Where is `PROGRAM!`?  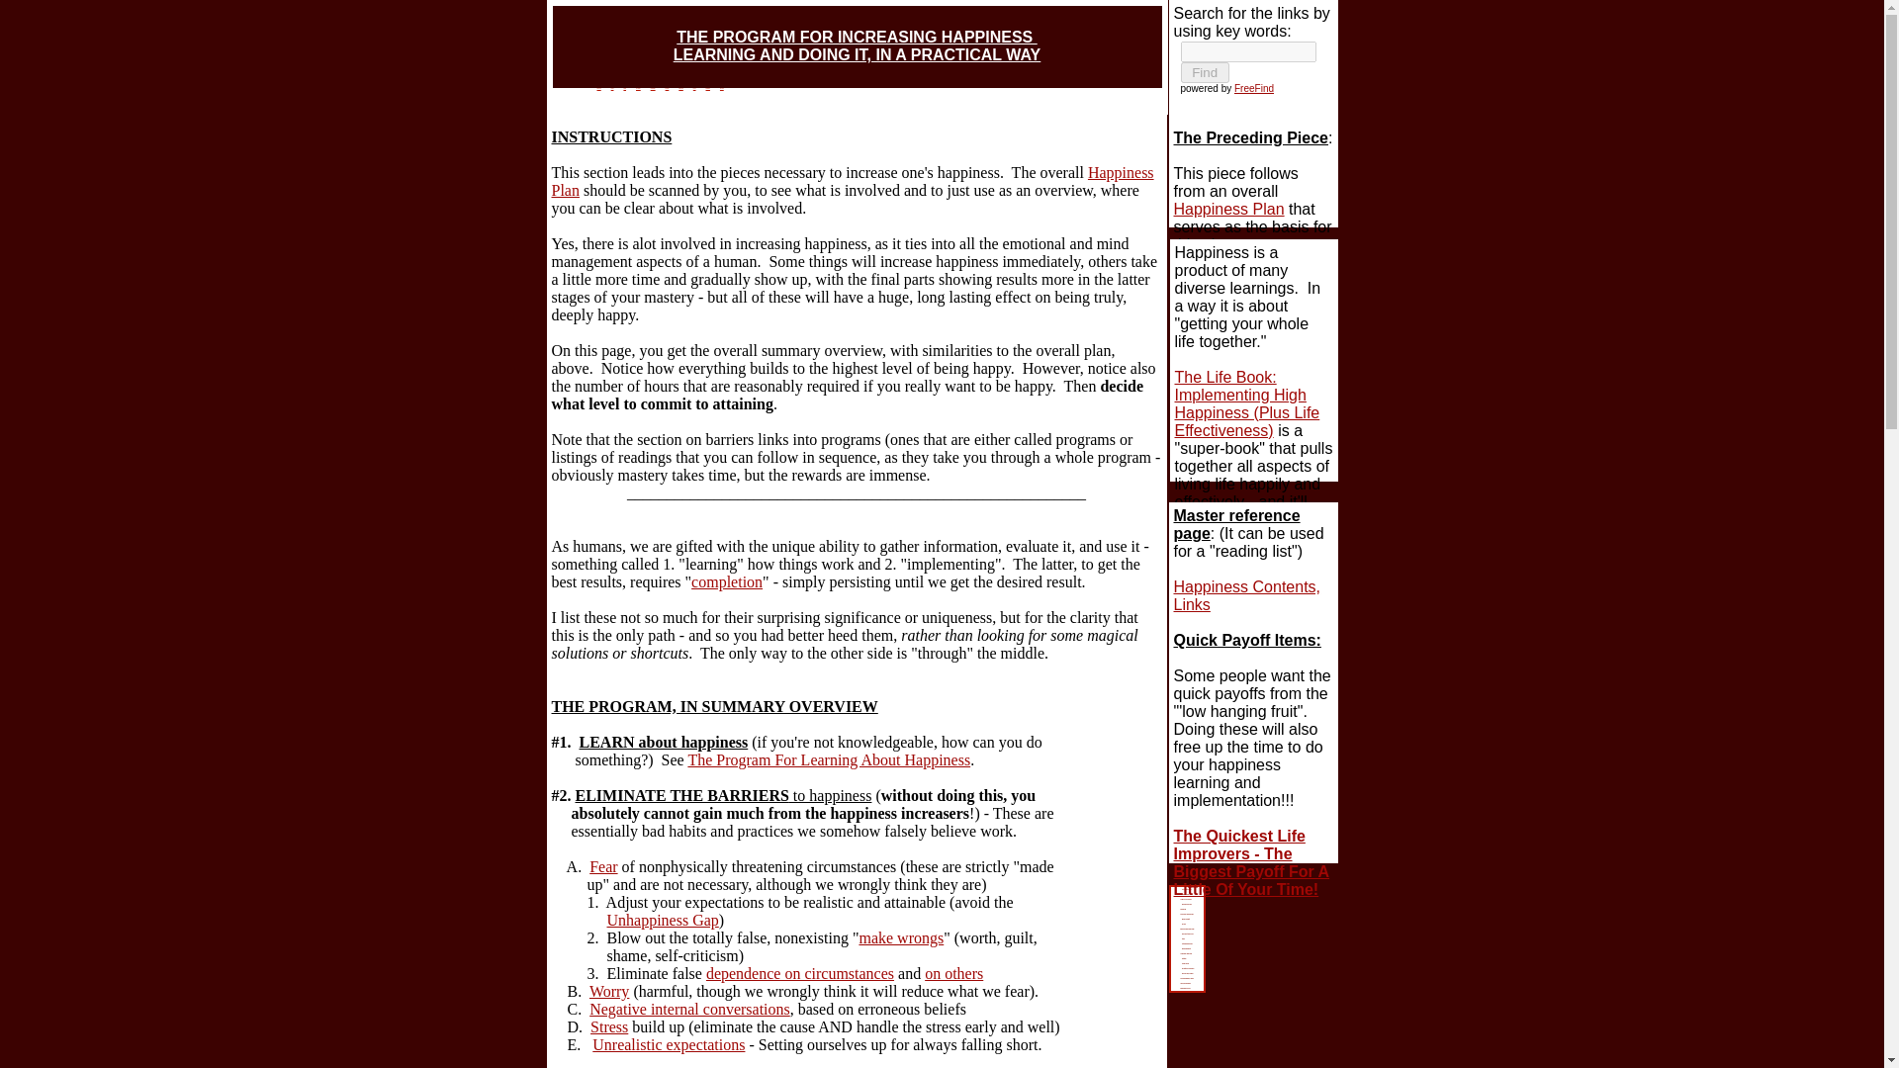 PROGRAM! is located at coordinates (1187, 909).